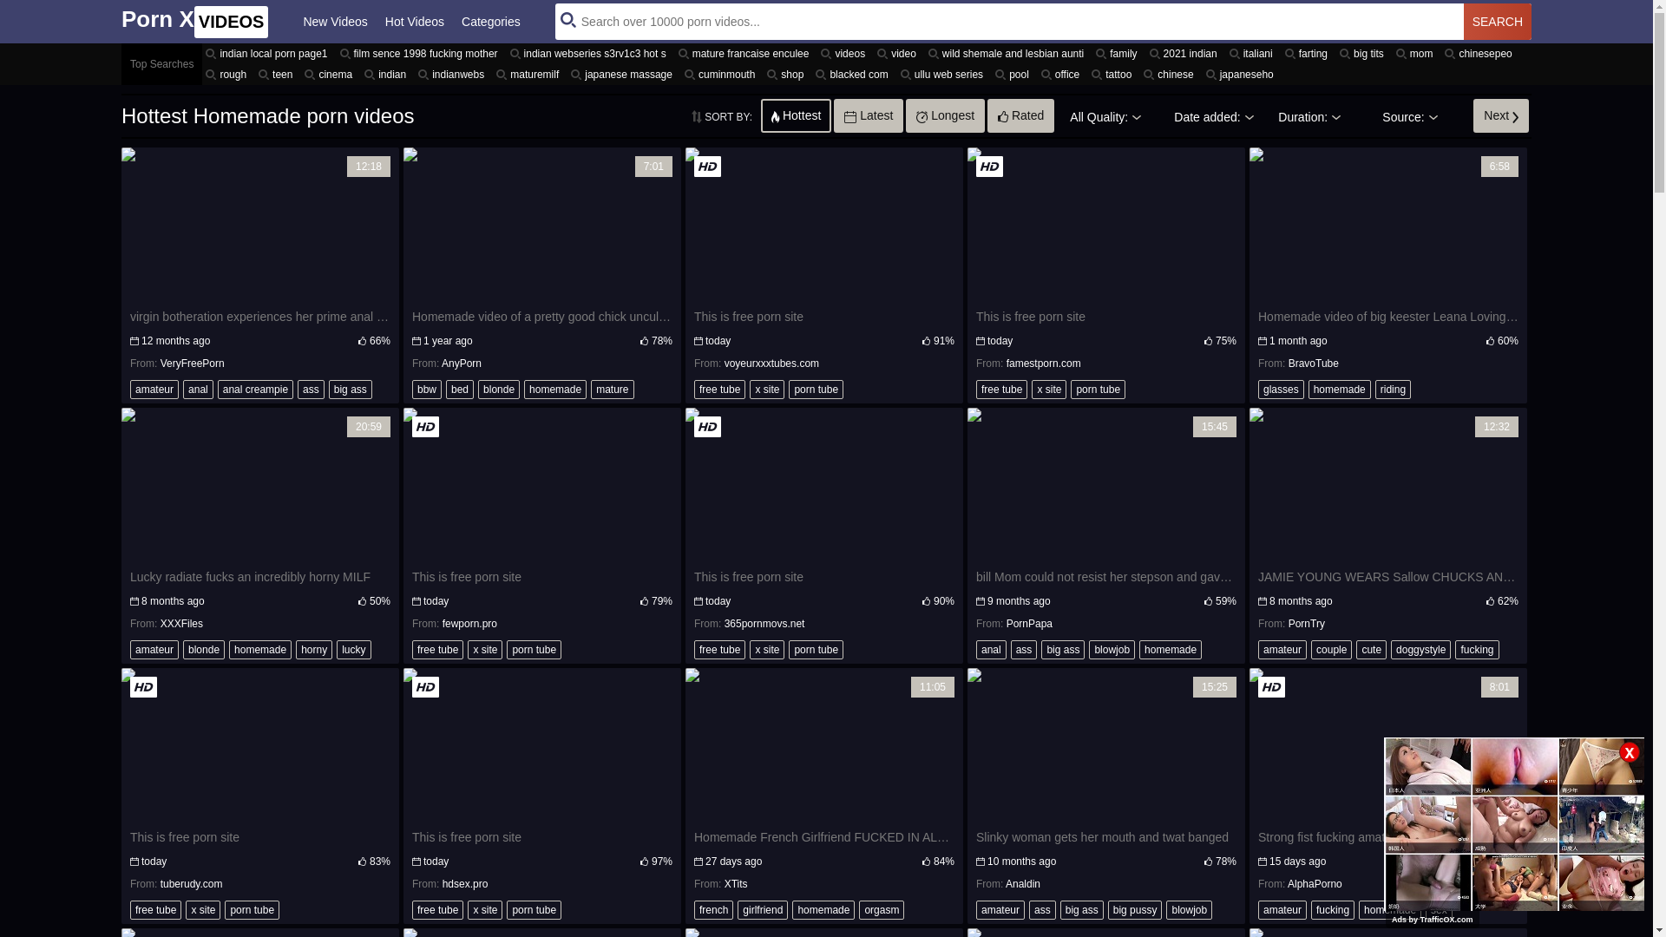 The height and width of the screenshot is (937, 1666). I want to click on anal creampie, so click(255, 390).